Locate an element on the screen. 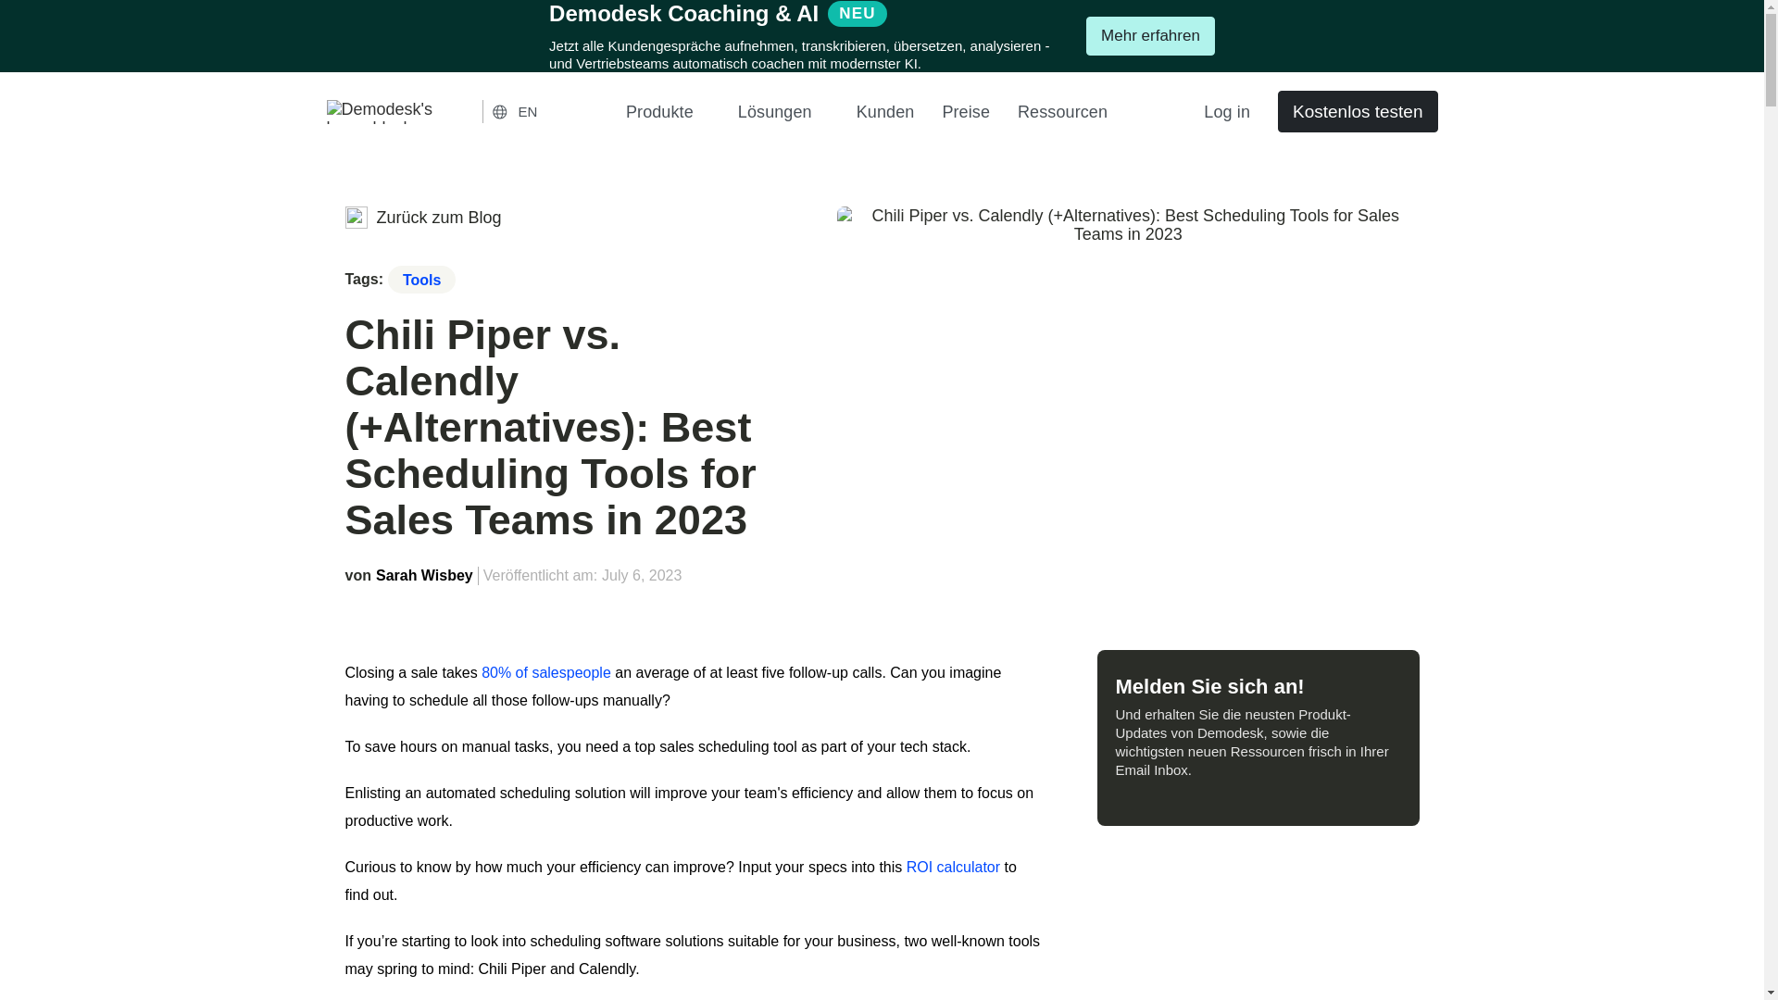 The image size is (1778, 1000). Mehr erfahren is located at coordinates (1150, 36).